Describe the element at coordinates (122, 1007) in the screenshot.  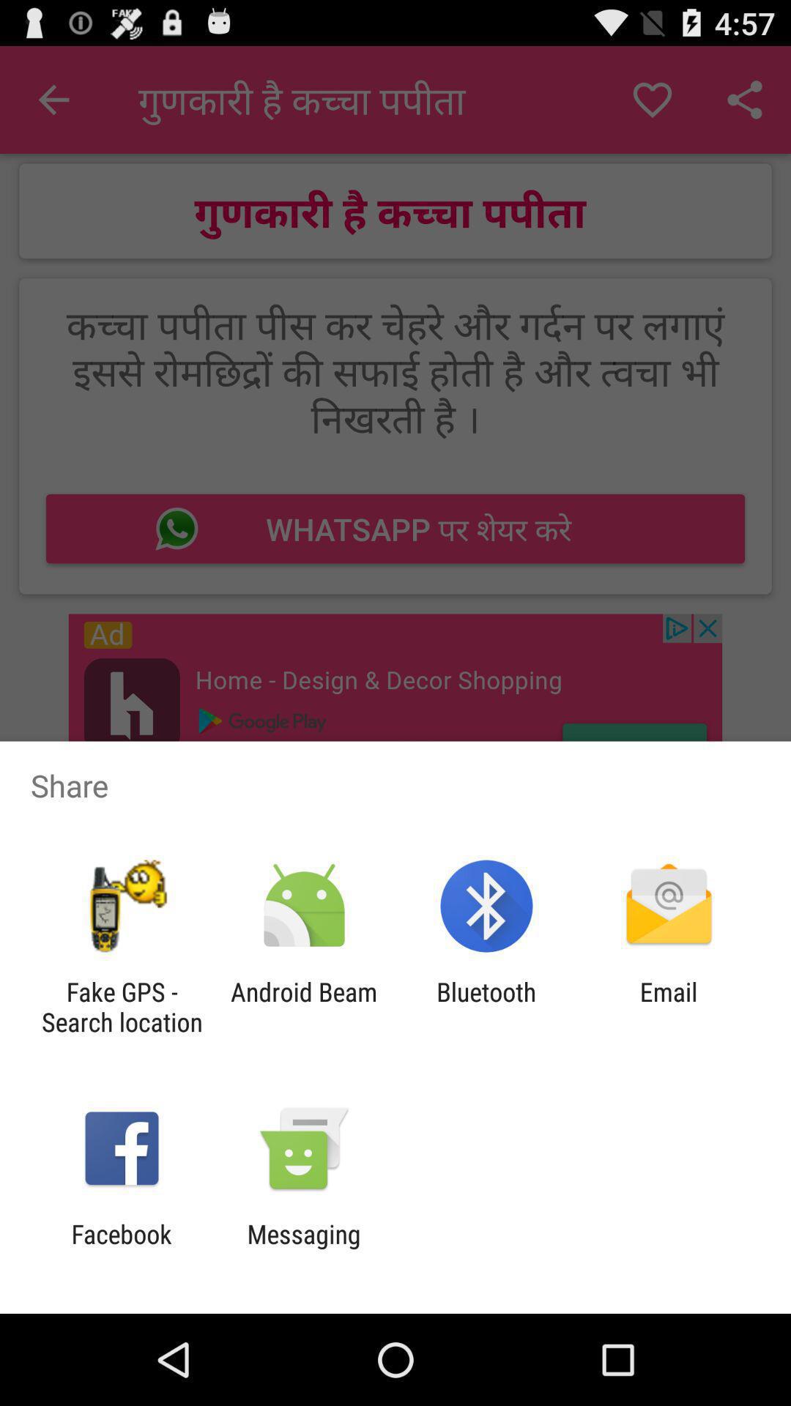
I see `launch fake gps search` at that location.